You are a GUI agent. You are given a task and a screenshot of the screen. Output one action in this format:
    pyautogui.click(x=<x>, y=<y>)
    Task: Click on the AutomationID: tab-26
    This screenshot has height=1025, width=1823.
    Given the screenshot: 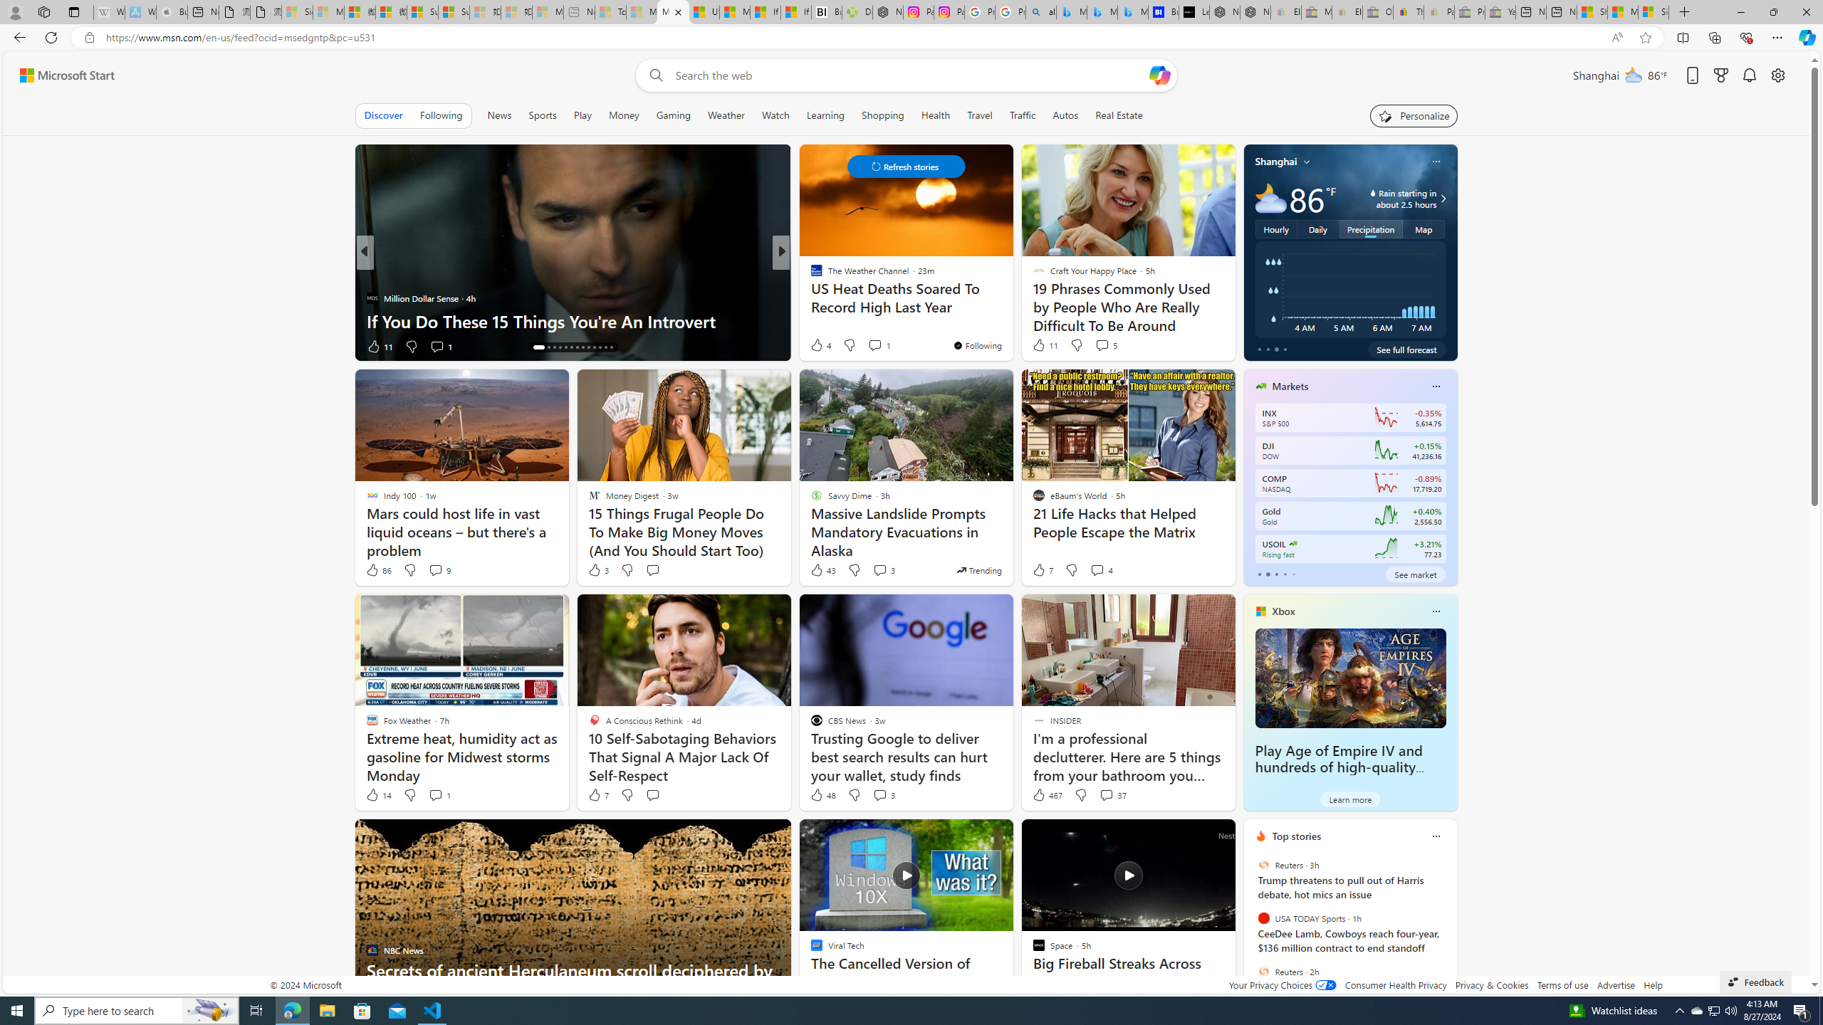 What is the action you would take?
    pyautogui.click(x=611, y=347)
    